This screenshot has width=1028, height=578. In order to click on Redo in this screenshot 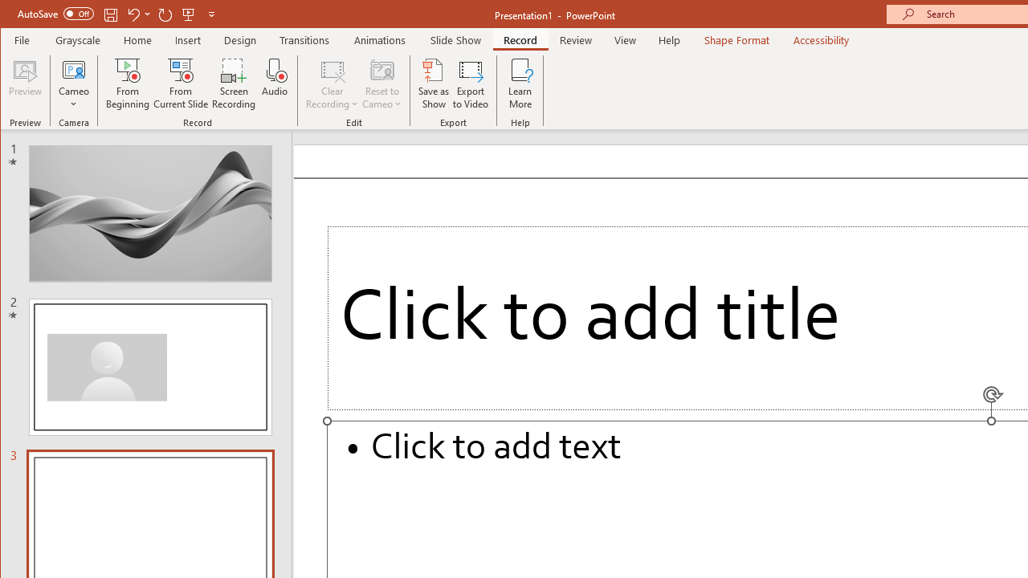, I will do `click(165, 14)`.